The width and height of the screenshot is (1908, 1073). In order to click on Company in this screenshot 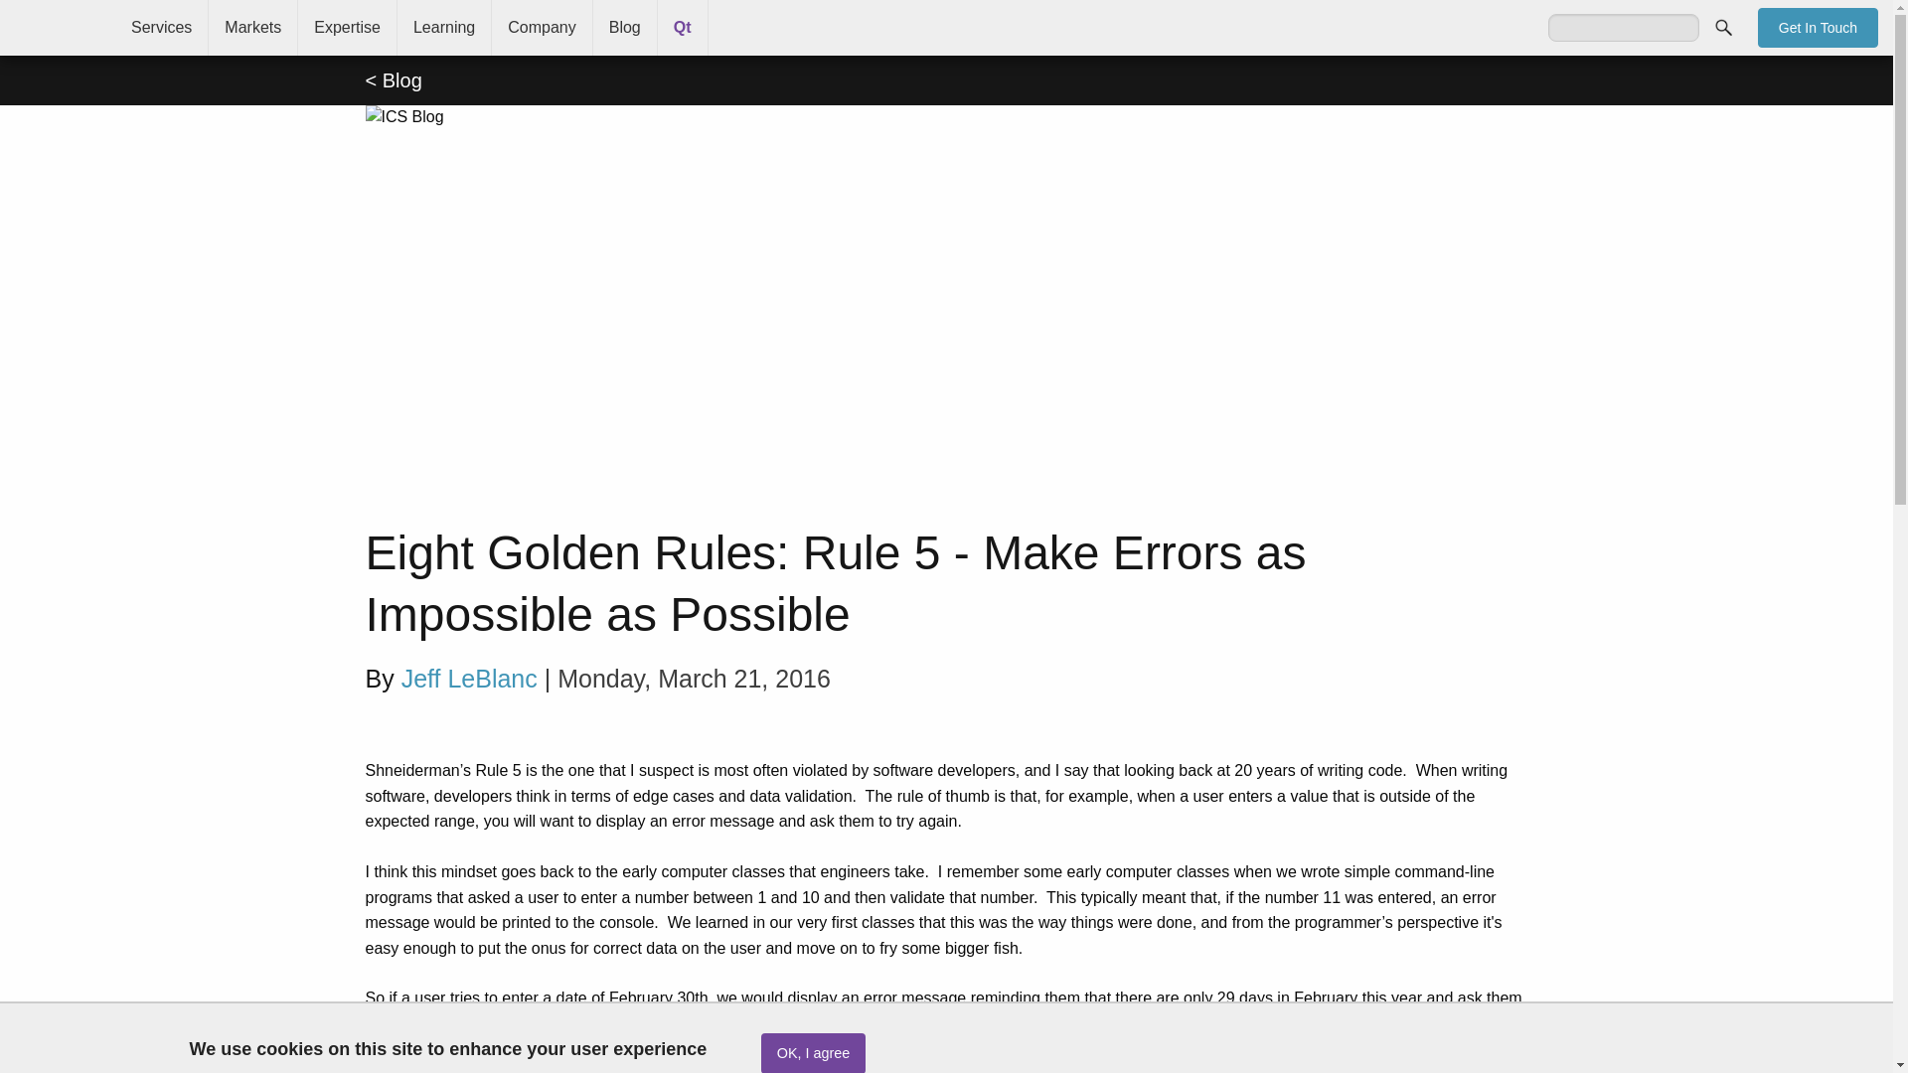, I will do `click(542, 28)`.